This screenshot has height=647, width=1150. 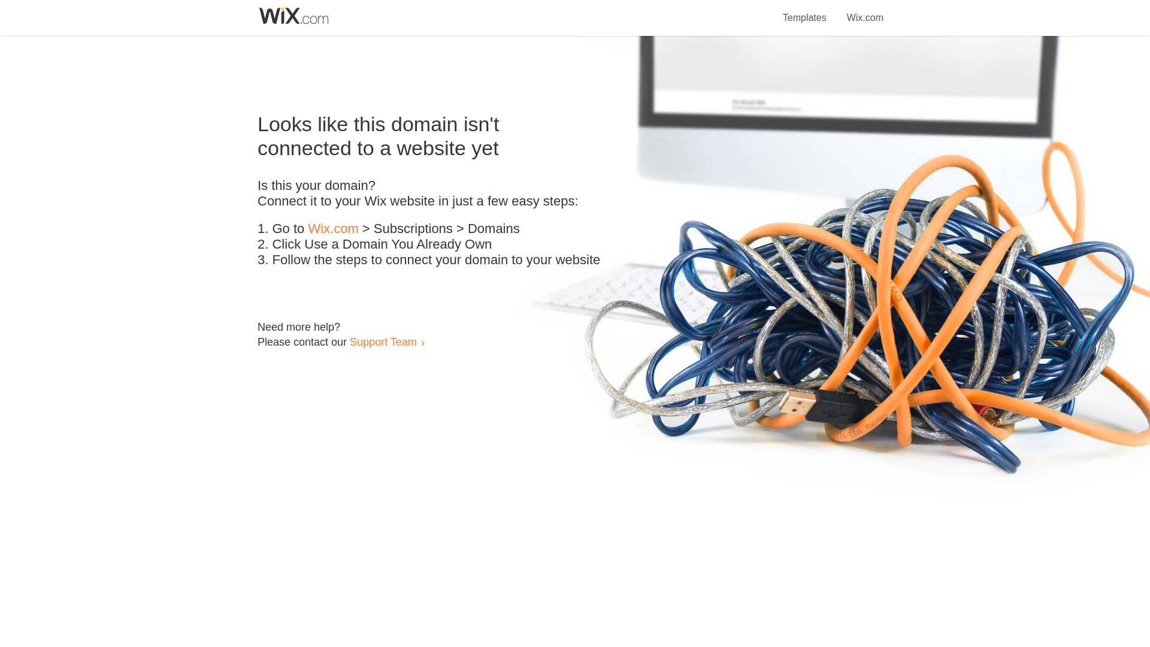 I want to click on Support Team, so click(x=383, y=341).